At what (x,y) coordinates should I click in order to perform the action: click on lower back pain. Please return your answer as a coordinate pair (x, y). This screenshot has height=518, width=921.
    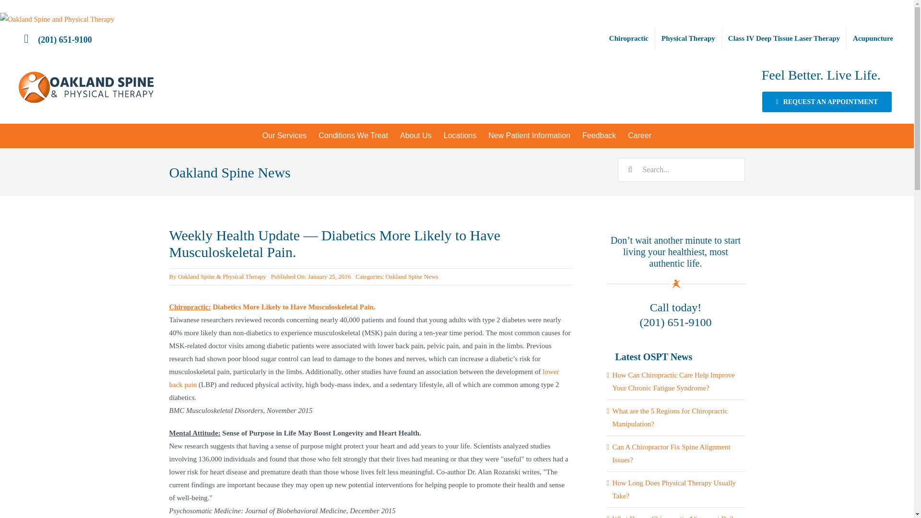
    Looking at the image, I should click on (364, 378).